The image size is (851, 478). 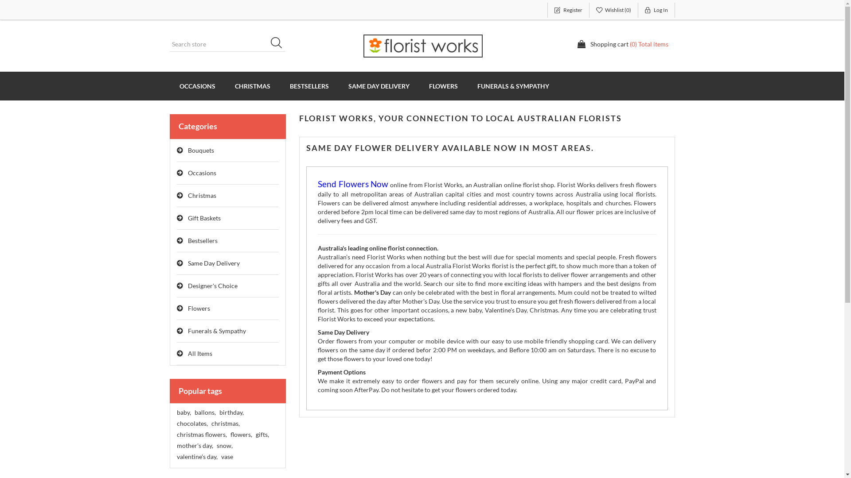 What do you see at coordinates (228, 264) in the screenshot?
I see `Same Day Delivery` at bounding box center [228, 264].